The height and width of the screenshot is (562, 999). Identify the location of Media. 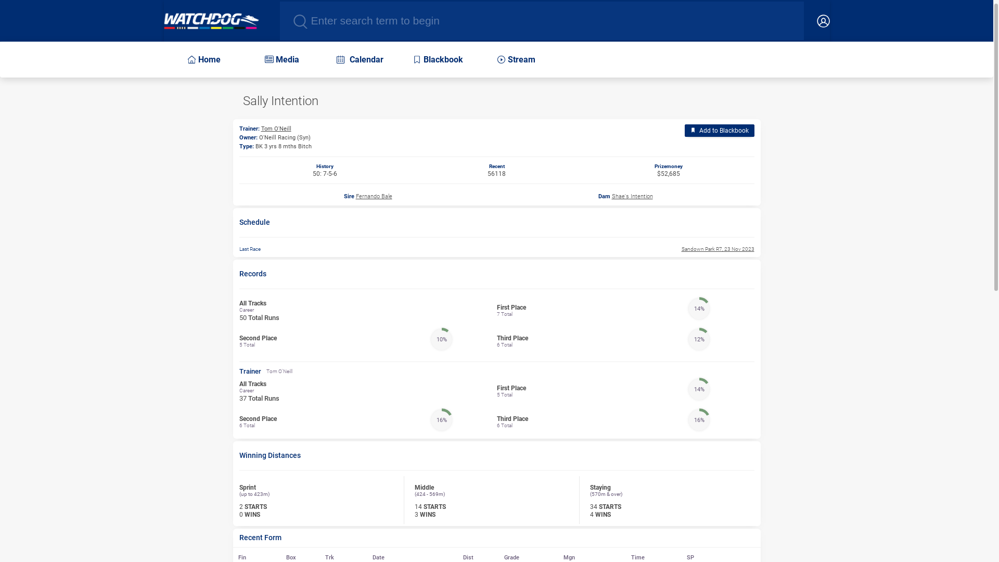
(280, 59).